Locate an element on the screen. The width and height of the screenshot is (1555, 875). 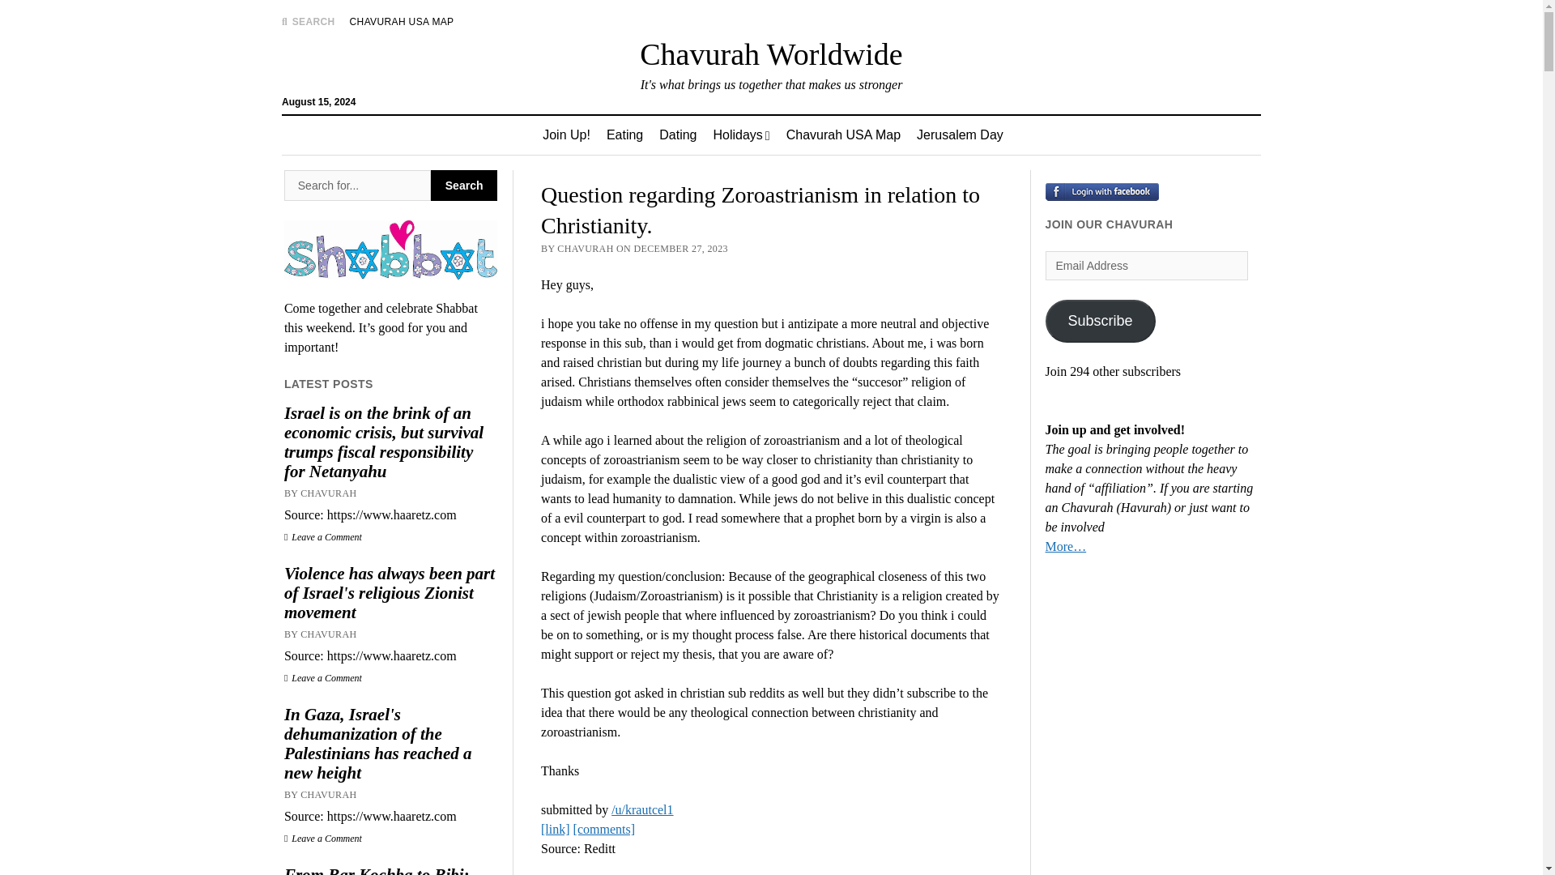
Holidays is located at coordinates (740, 134).